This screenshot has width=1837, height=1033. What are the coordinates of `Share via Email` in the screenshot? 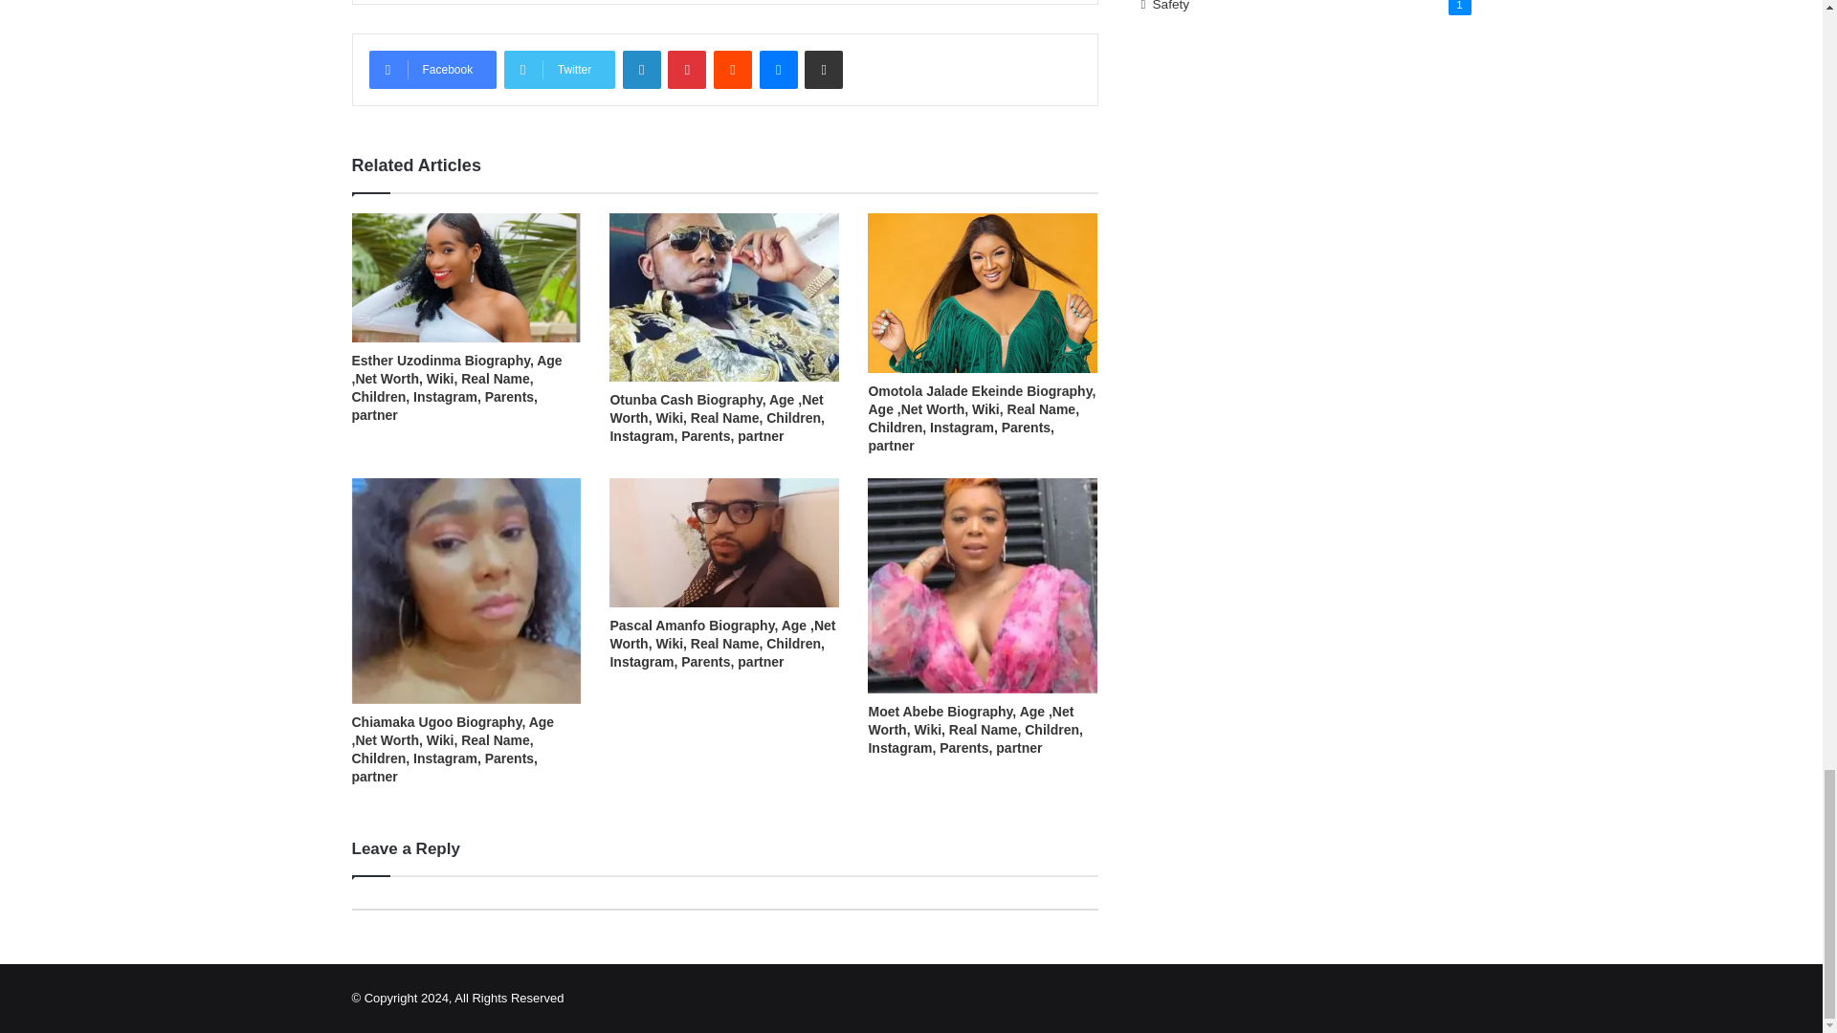 It's located at (823, 69).